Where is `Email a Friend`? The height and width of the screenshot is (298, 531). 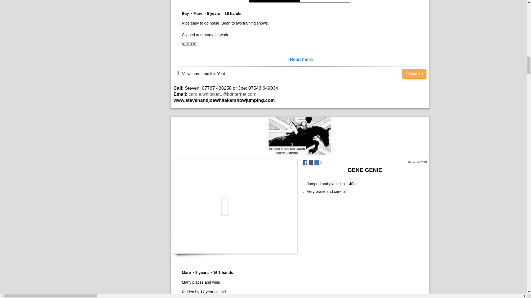
Email a Friend is located at coordinates (316, 163).